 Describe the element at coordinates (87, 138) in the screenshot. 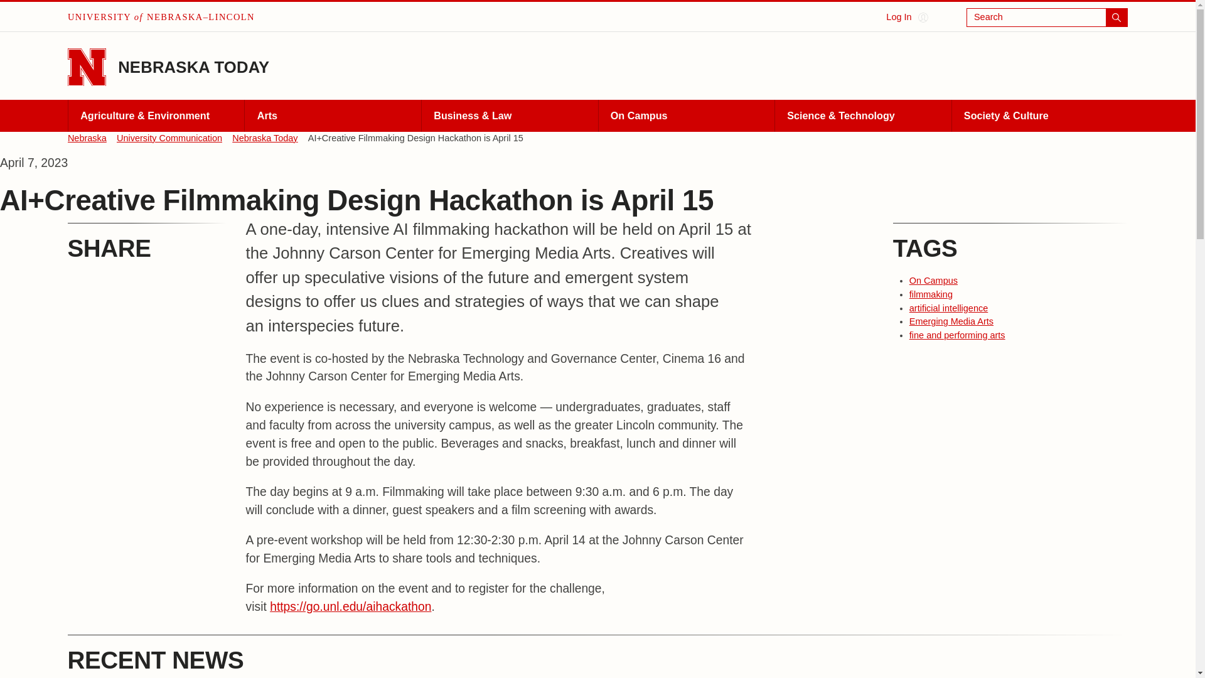

I see `Nebraska` at that location.